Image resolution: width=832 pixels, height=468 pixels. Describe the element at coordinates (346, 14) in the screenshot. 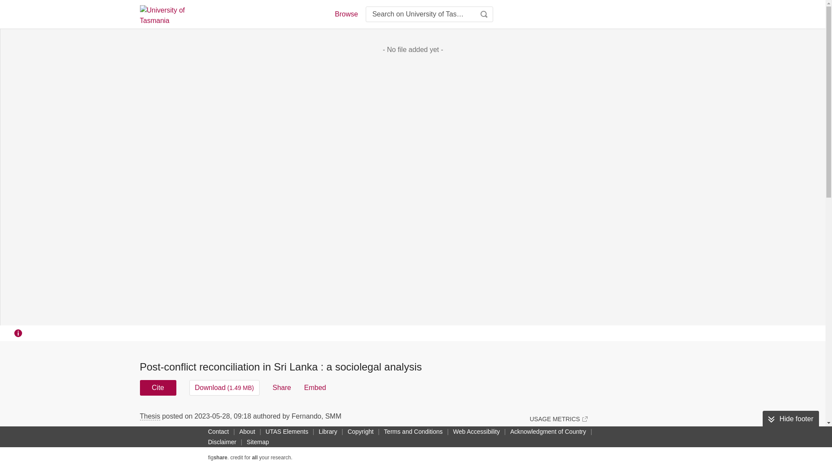

I see `Browse` at that location.